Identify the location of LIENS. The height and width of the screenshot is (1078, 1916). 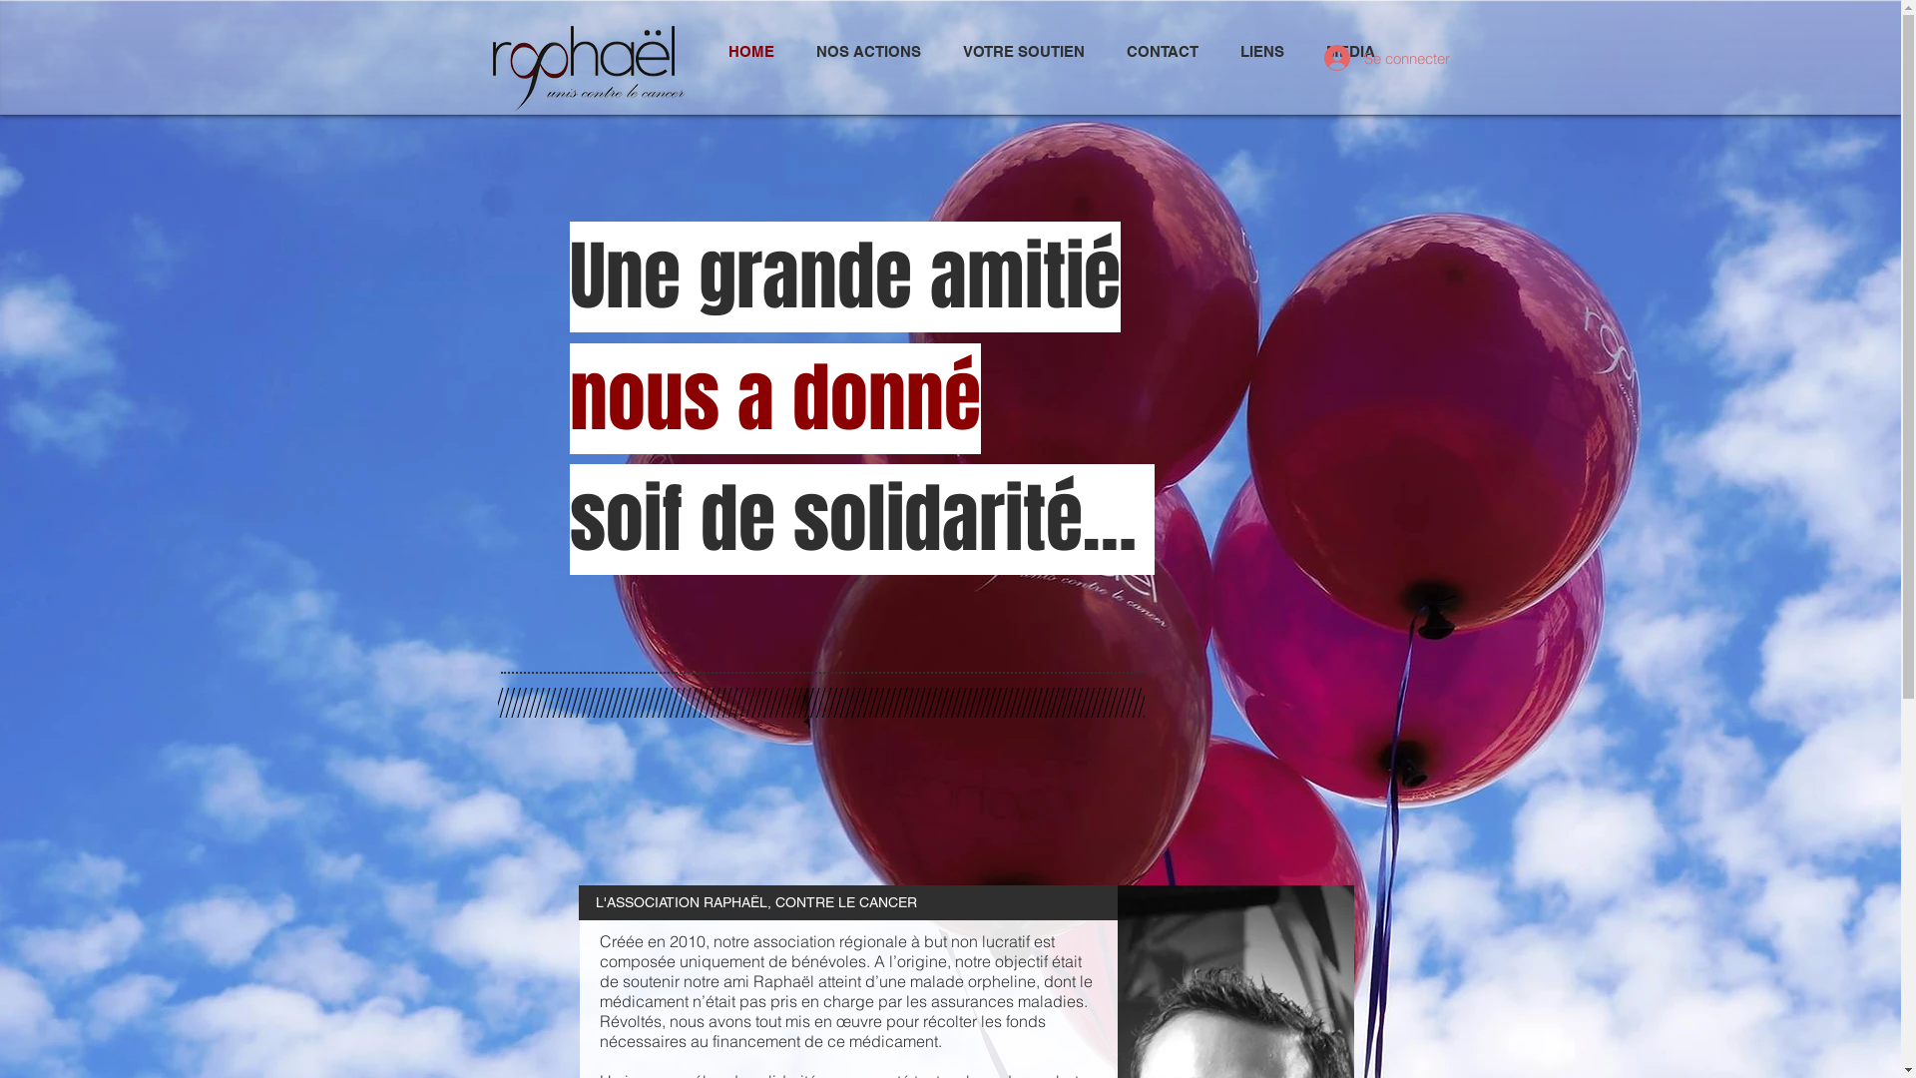
(1262, 52).